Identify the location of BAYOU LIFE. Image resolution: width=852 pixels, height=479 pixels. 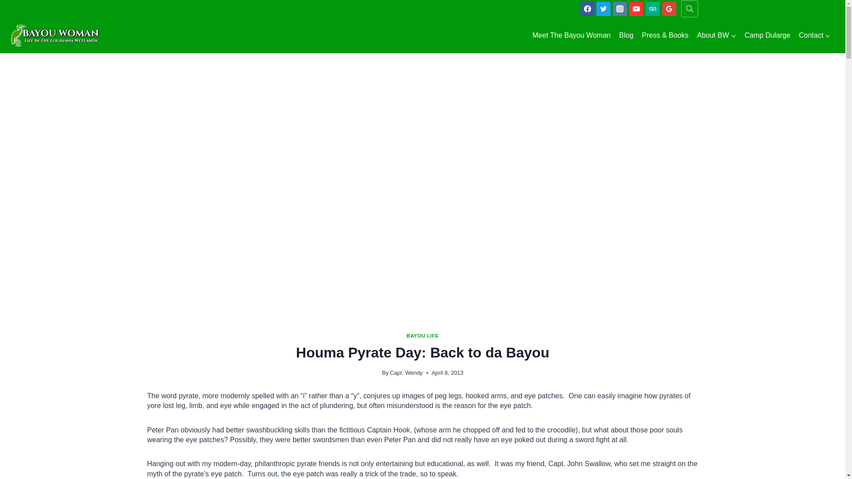
(422, 335).